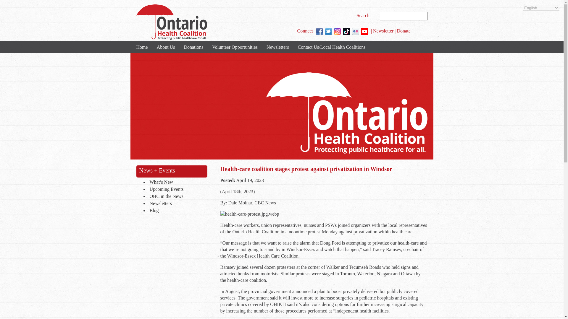 The height and width of the screenshot is (319, 568). I want to click on Twitter, so click(328, 31).